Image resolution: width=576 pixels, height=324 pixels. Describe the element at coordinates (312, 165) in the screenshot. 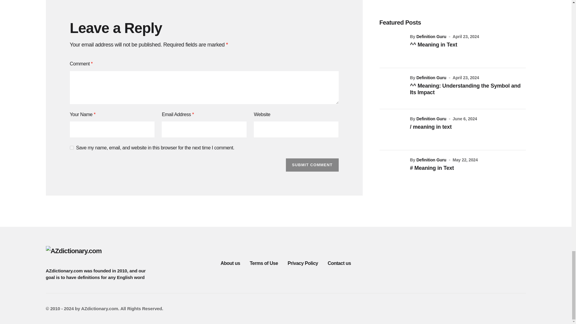

I see `SUBMIT COMMENT` at that location.